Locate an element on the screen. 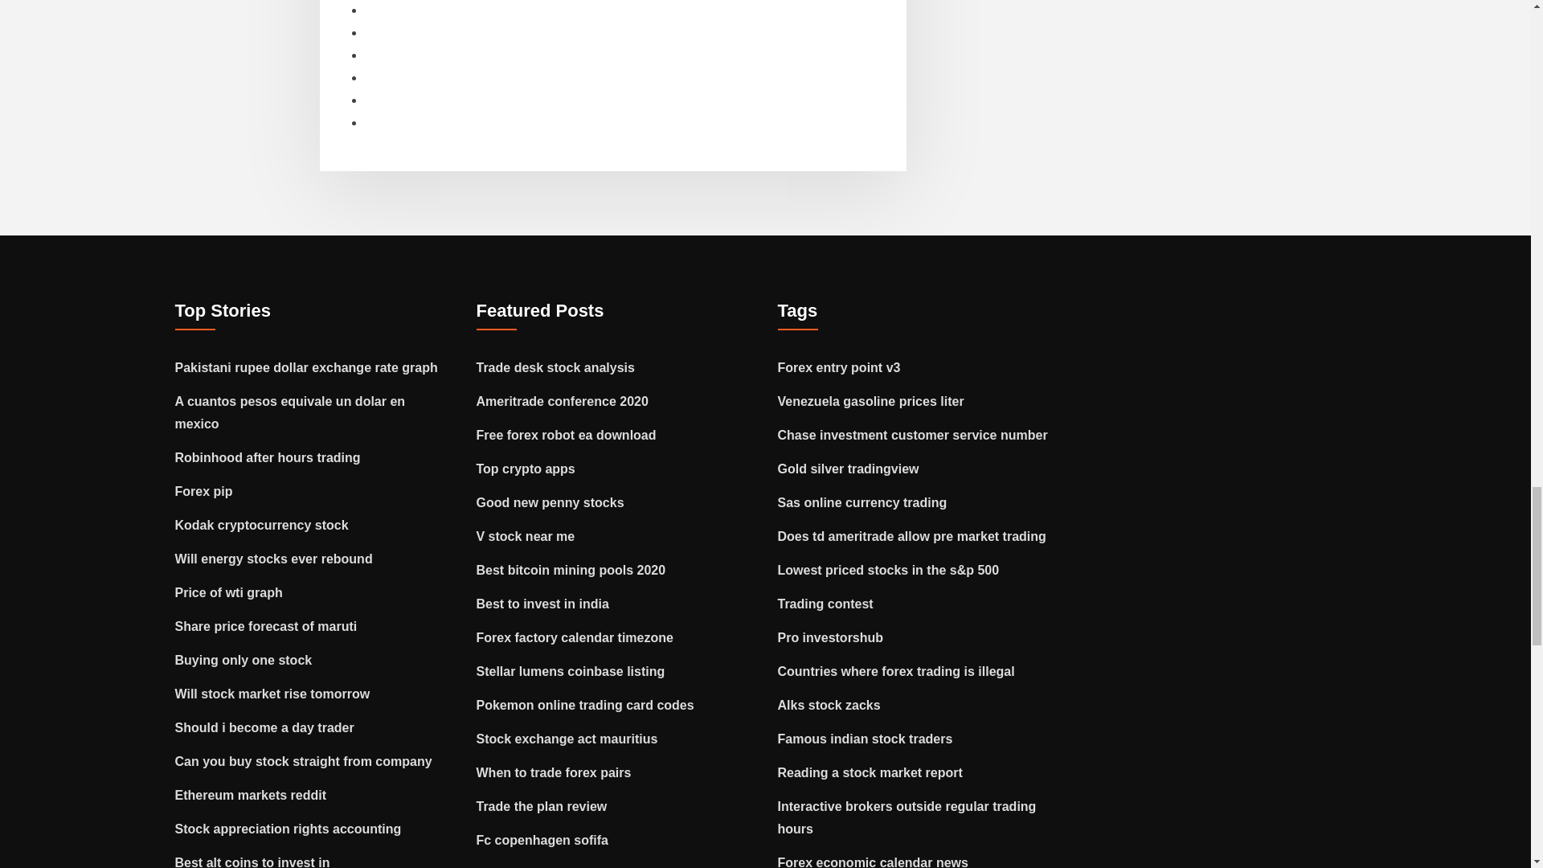  Buying only one stock is located at coordinates (244, 661).